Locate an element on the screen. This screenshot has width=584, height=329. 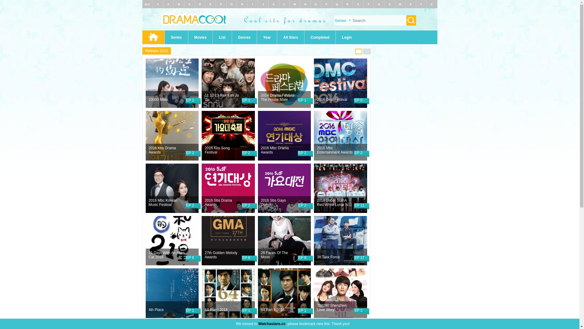
10000 Miles
EP 1 is located at coordinates (172, 83).